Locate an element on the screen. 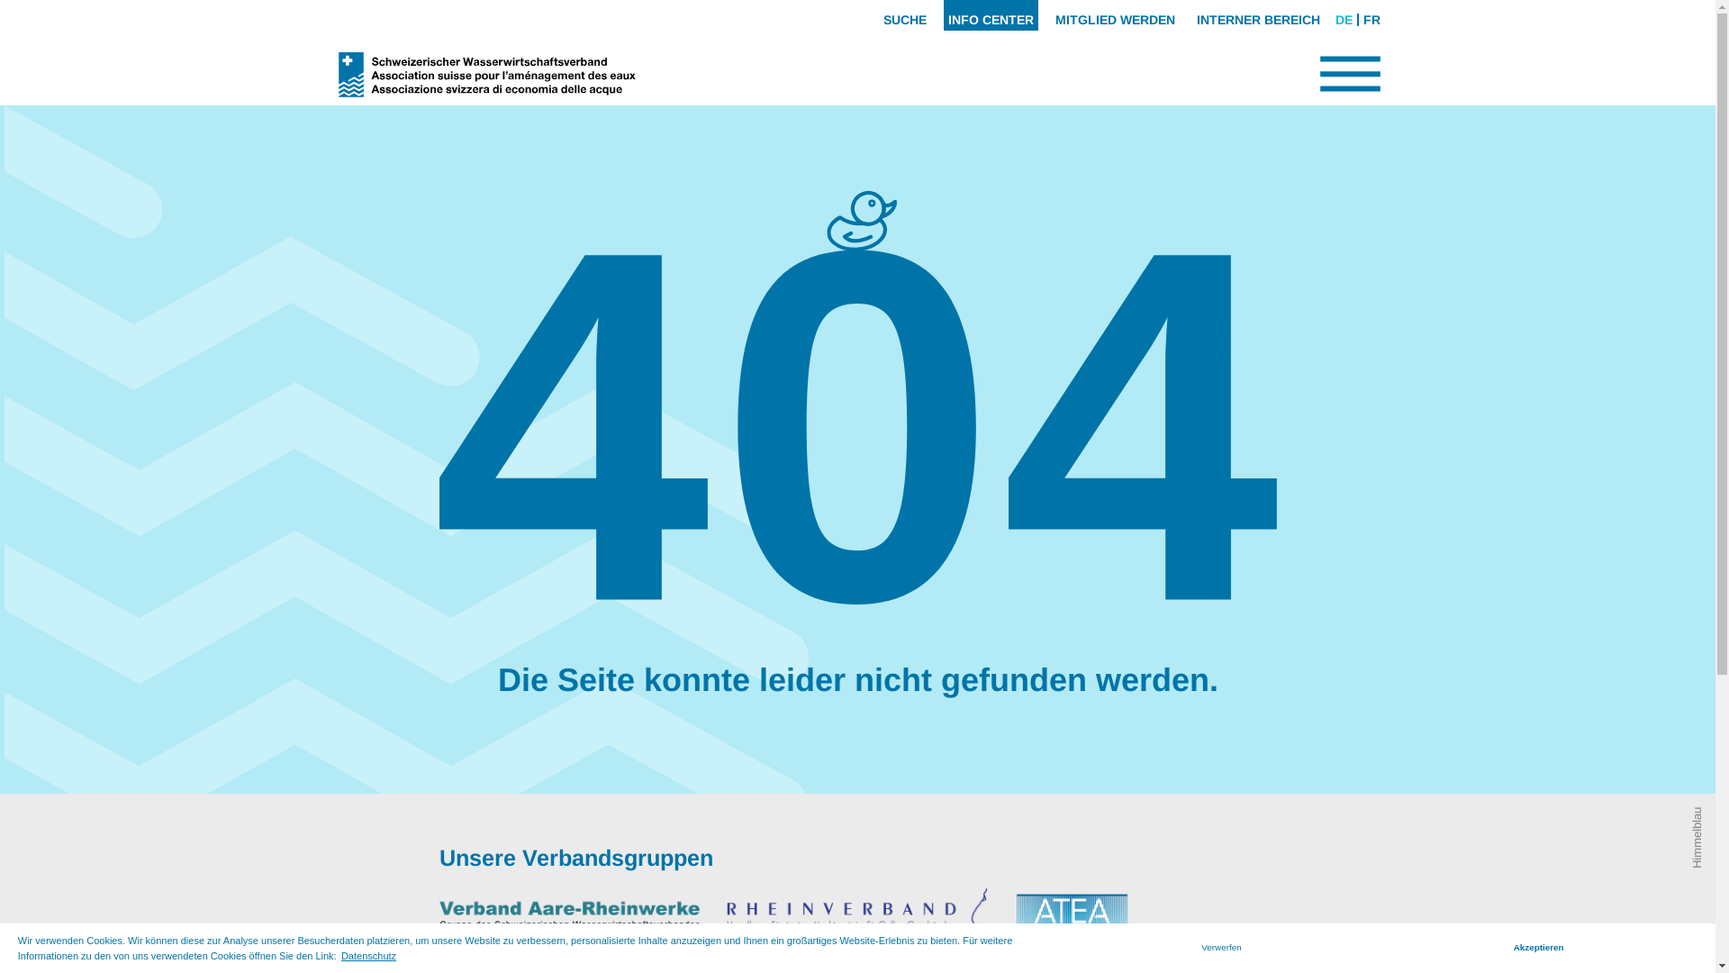  MITGLIED WERDEN is located at coordinates (1115, 15).